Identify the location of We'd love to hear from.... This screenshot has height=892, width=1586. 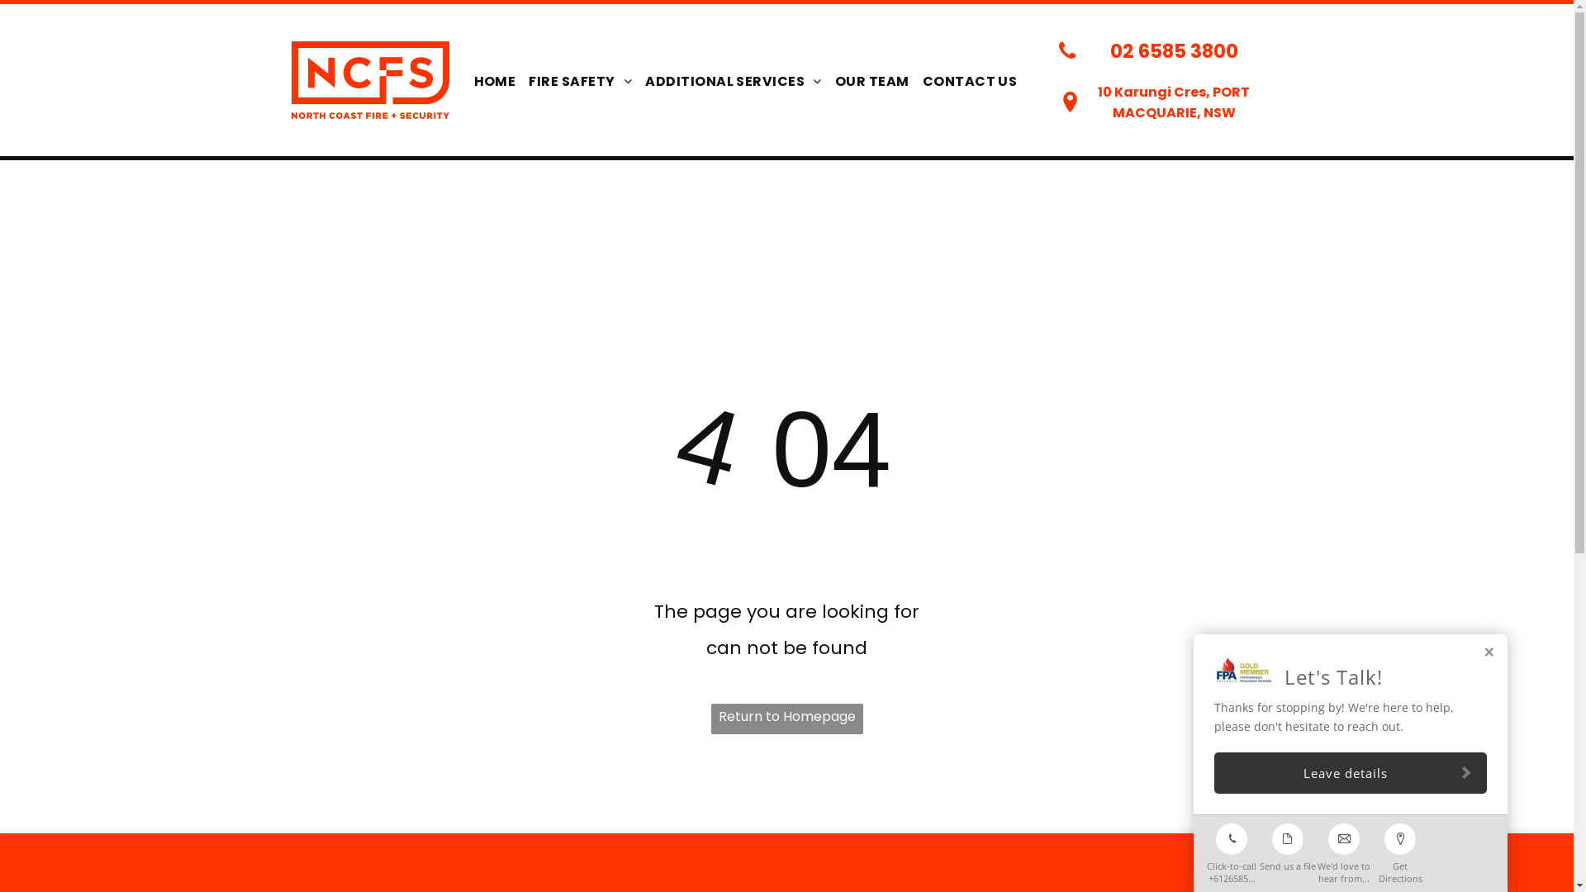
(1344, 850).